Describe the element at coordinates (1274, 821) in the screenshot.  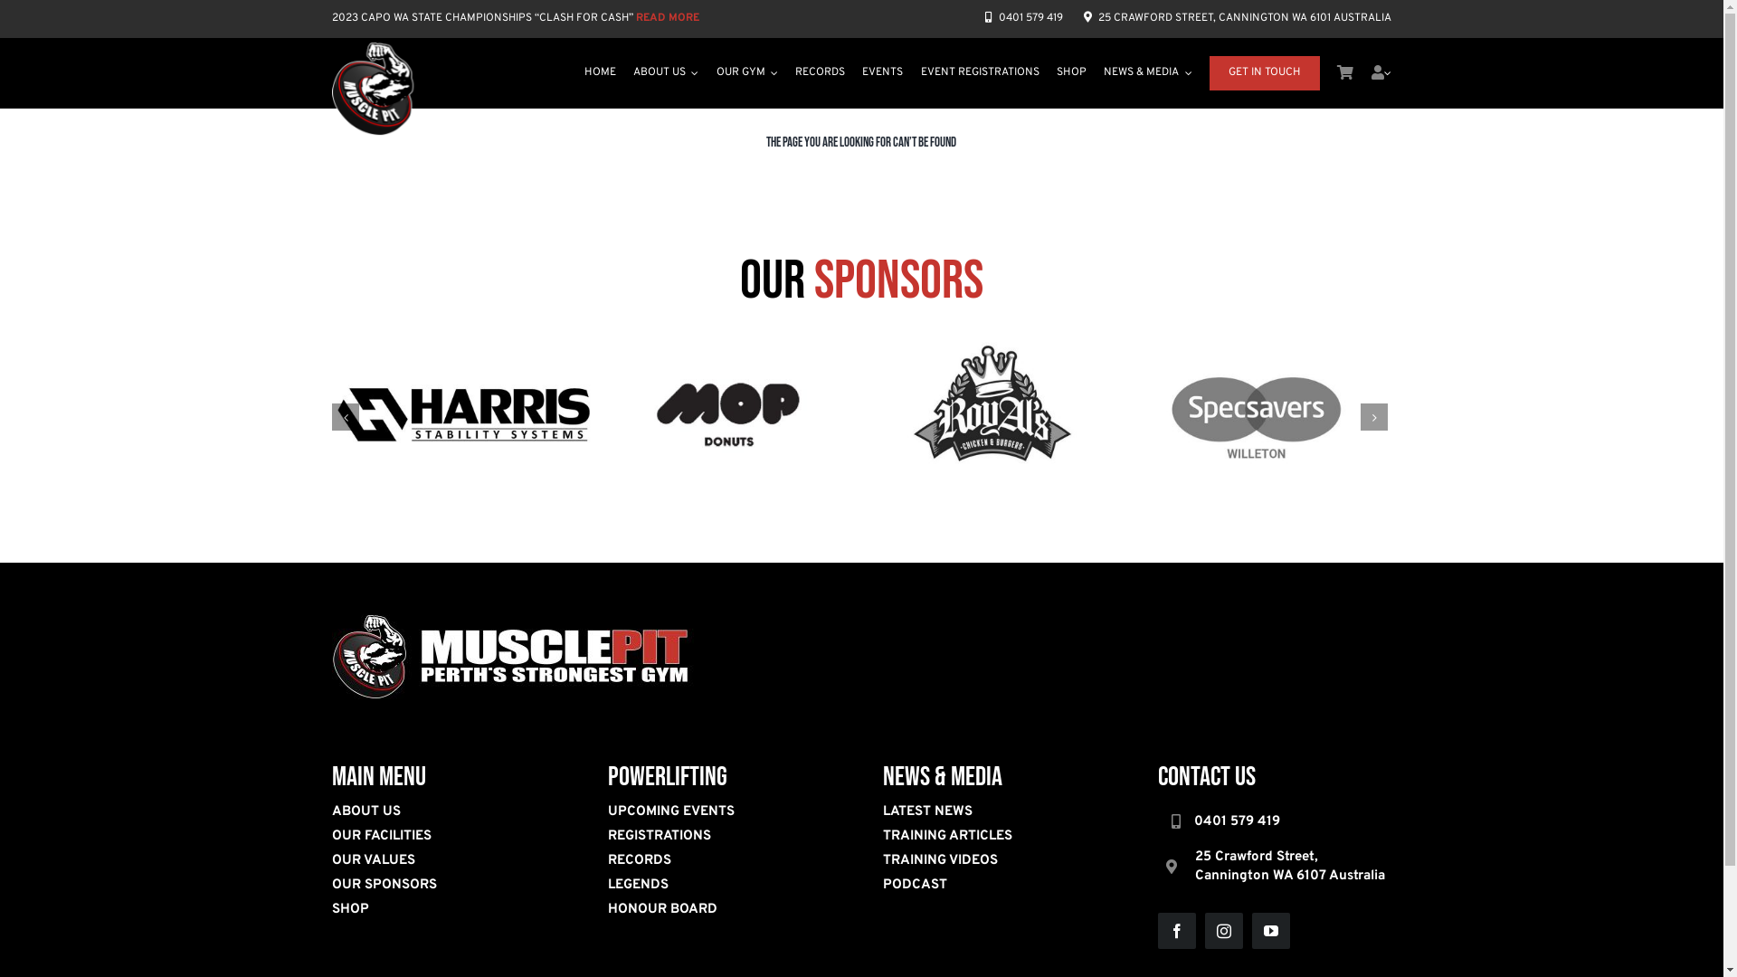
I see `0401 579 419` at that location.